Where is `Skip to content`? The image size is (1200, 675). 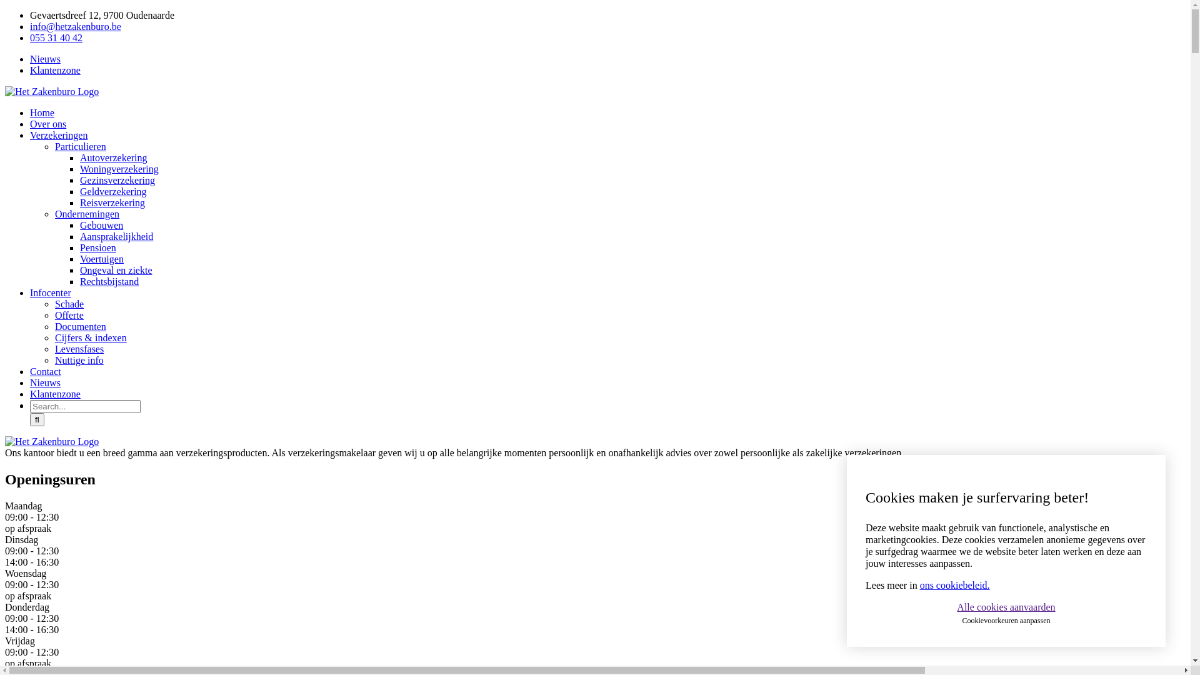 Skip to content is located at coordinates (5, 10).